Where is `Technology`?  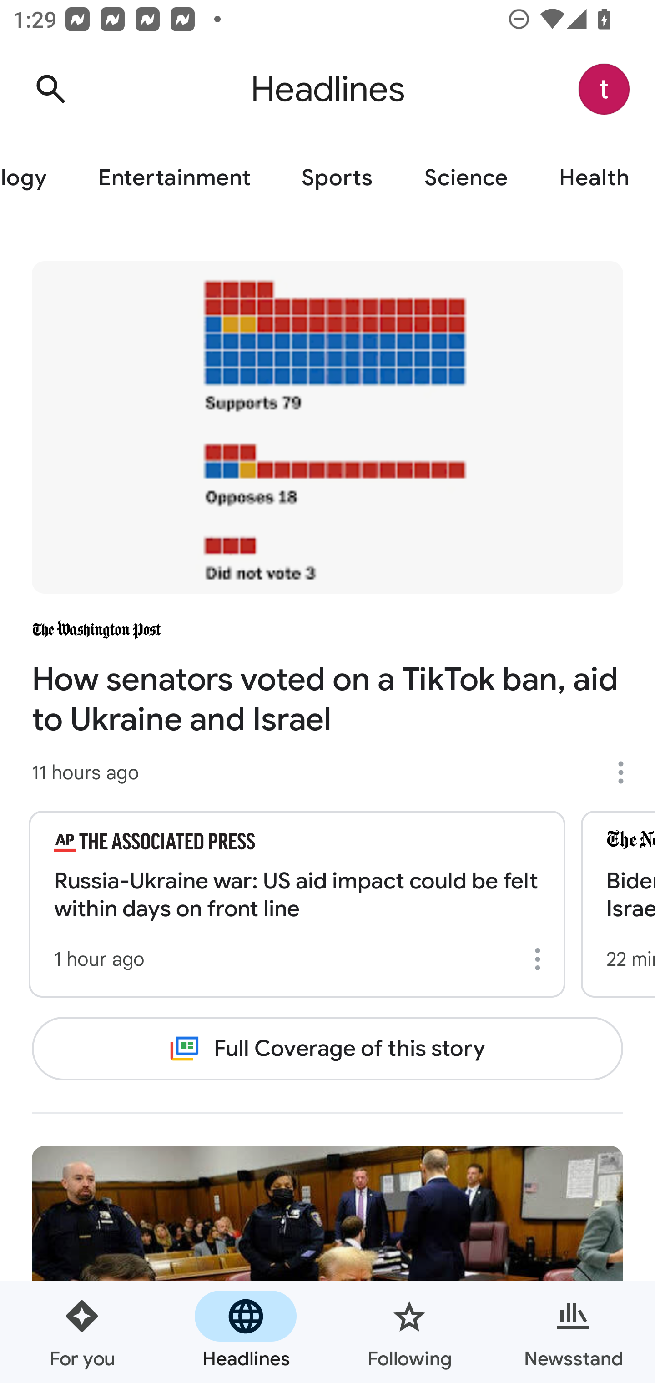 Technology is located at coordinates (36, 178).